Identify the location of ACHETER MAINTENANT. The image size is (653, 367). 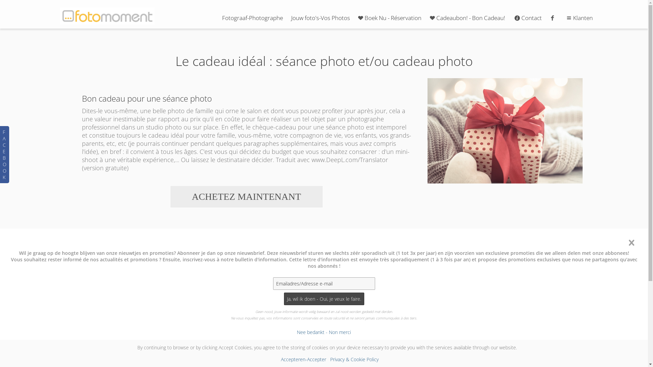
(402, 337).